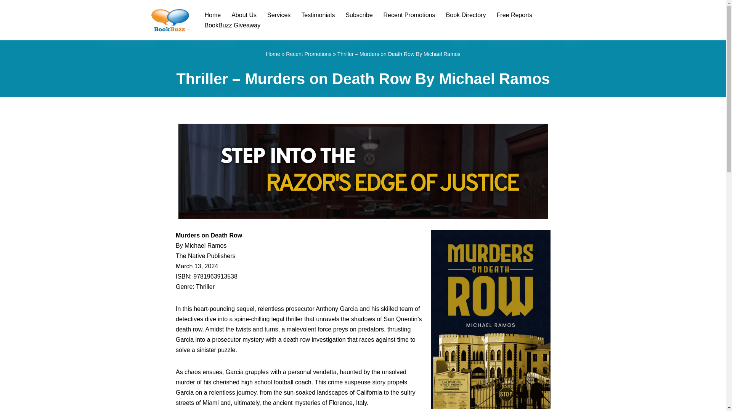 This screenshot has width=732, height=411. Describe the element at coordinates (244, 14) in the screenshot. I see `About Us` at that location.